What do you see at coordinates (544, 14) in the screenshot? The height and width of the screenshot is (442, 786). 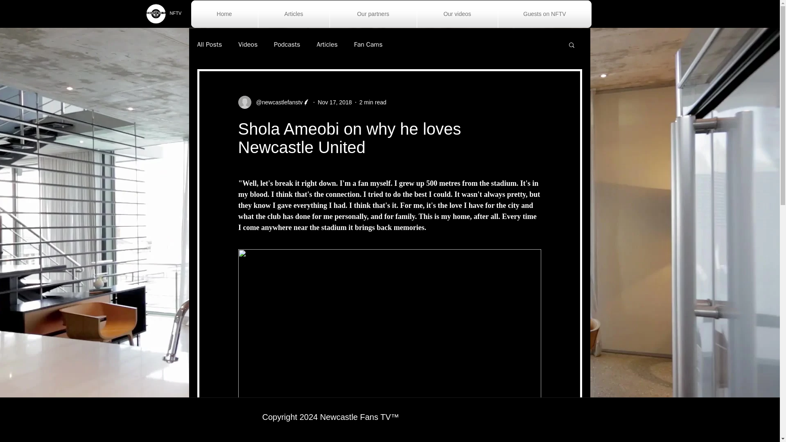 I see `Guests on NFTV` at bounding box center [544, 14].